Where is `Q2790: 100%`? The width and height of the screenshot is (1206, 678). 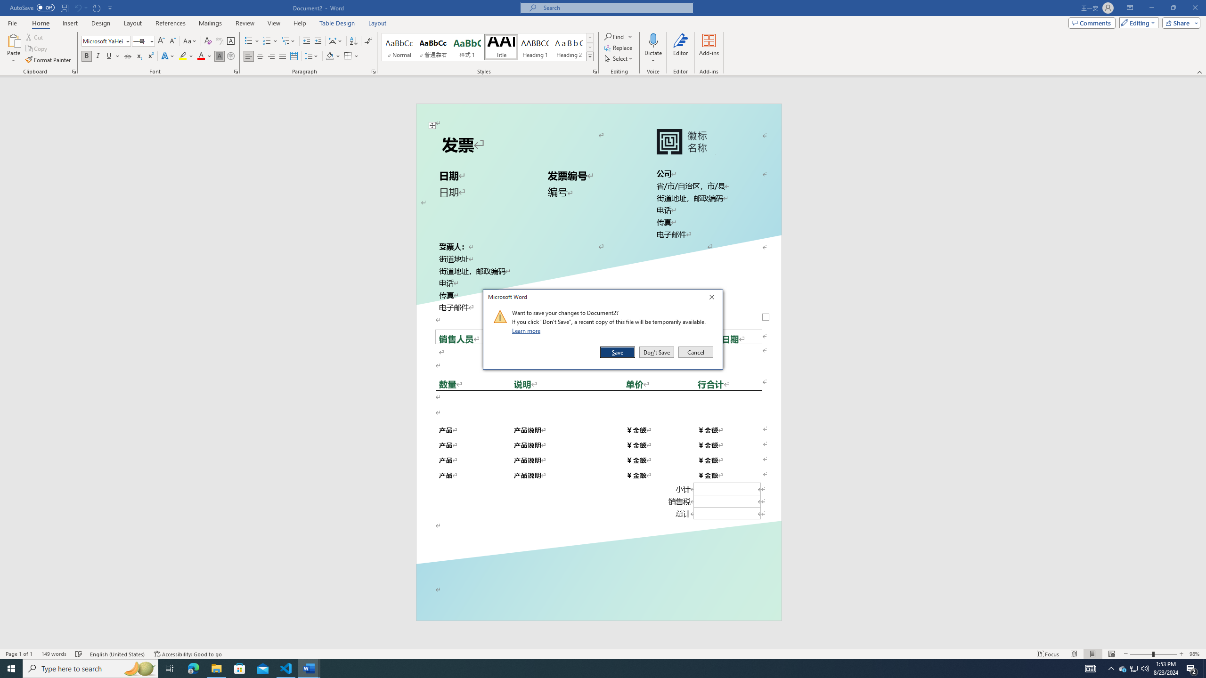 Q2790: 100% is located at coordinates (1145, 669).